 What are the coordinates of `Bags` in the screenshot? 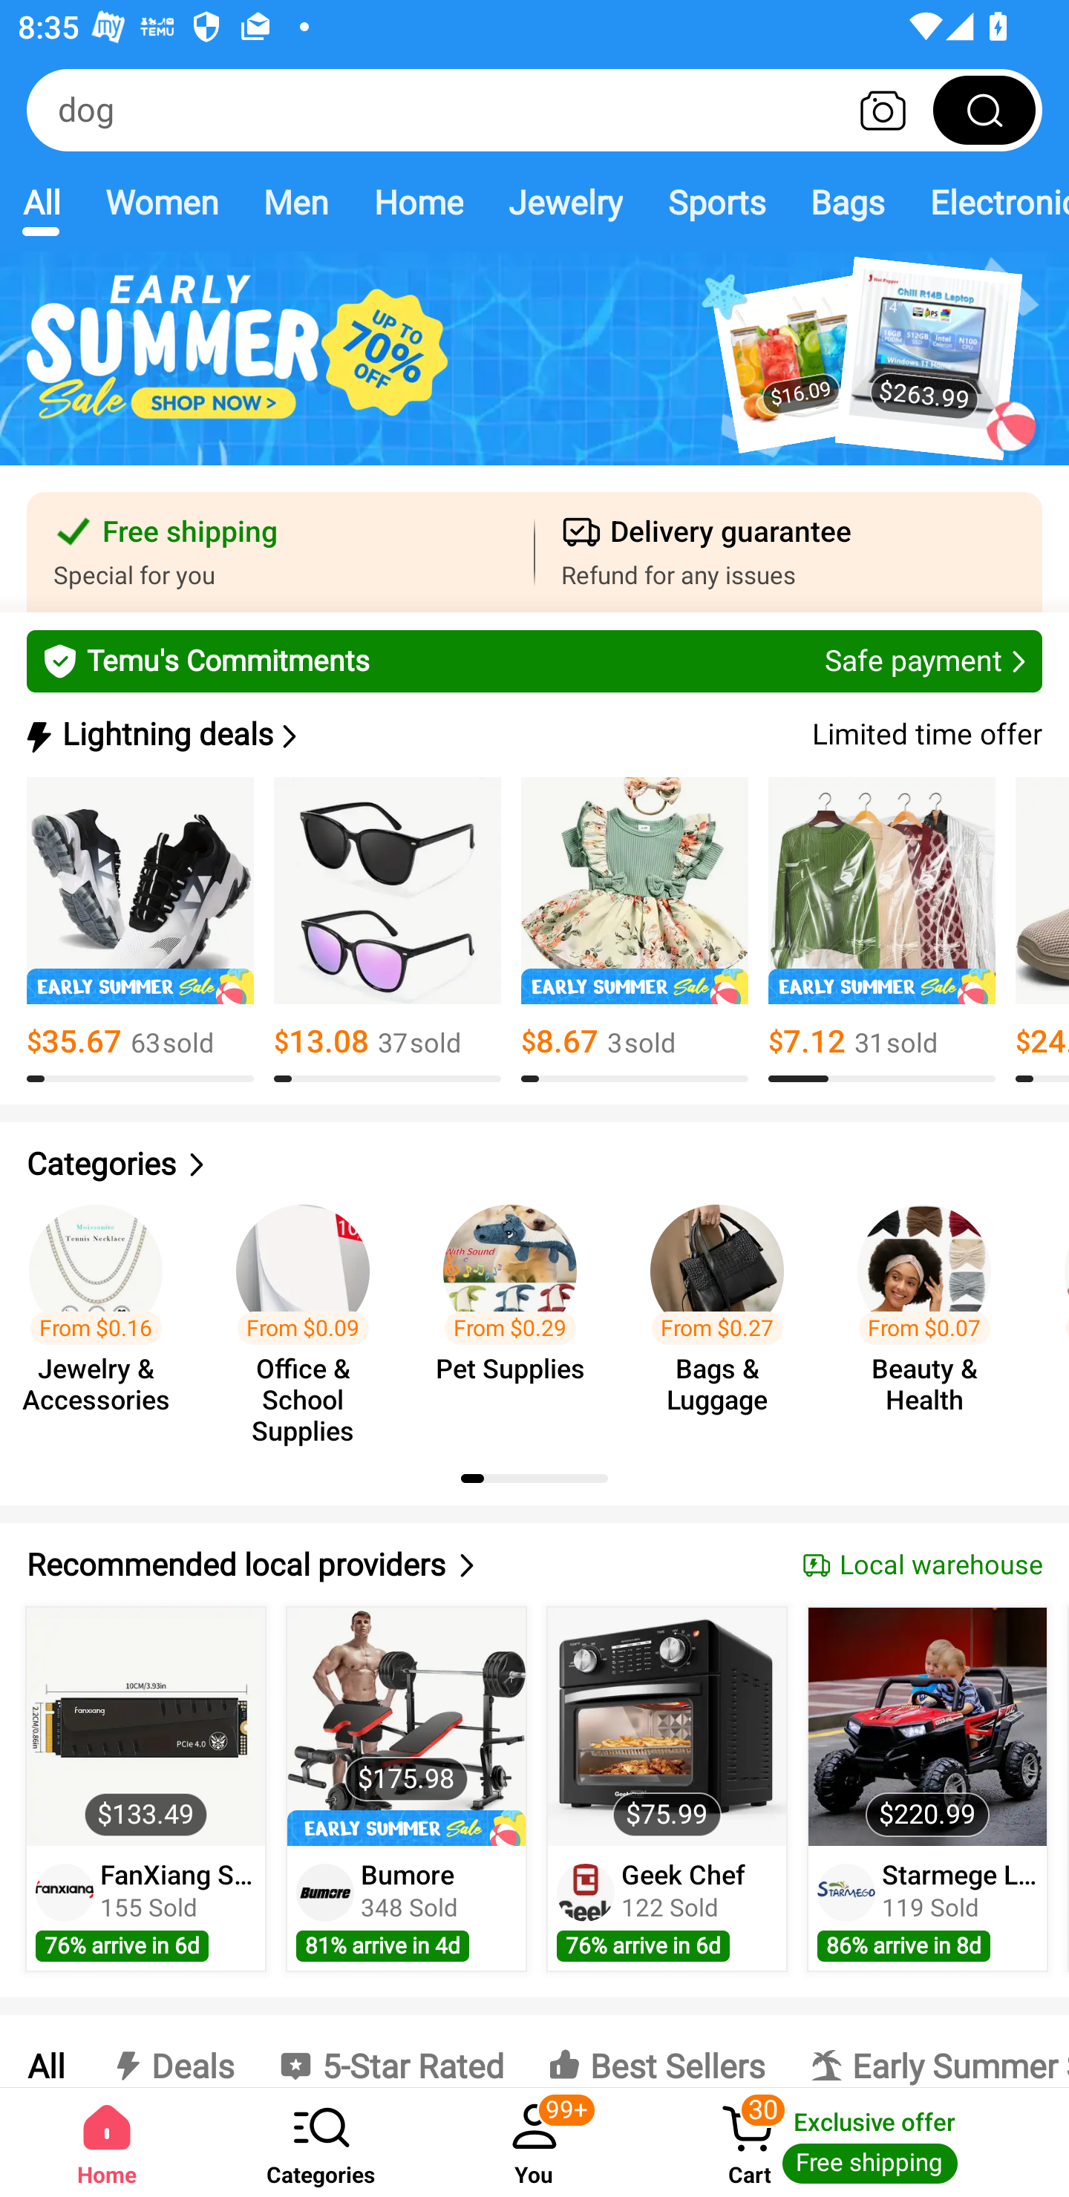 It's located at (848, 202).